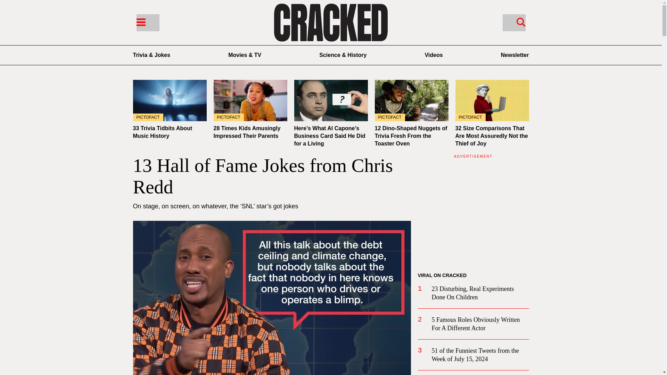 Image resolution: width=667 pixels, height=375 pixels. I want to click on 28 Times Kids Amusingly Impressed Their Parents, so click(247, 132).